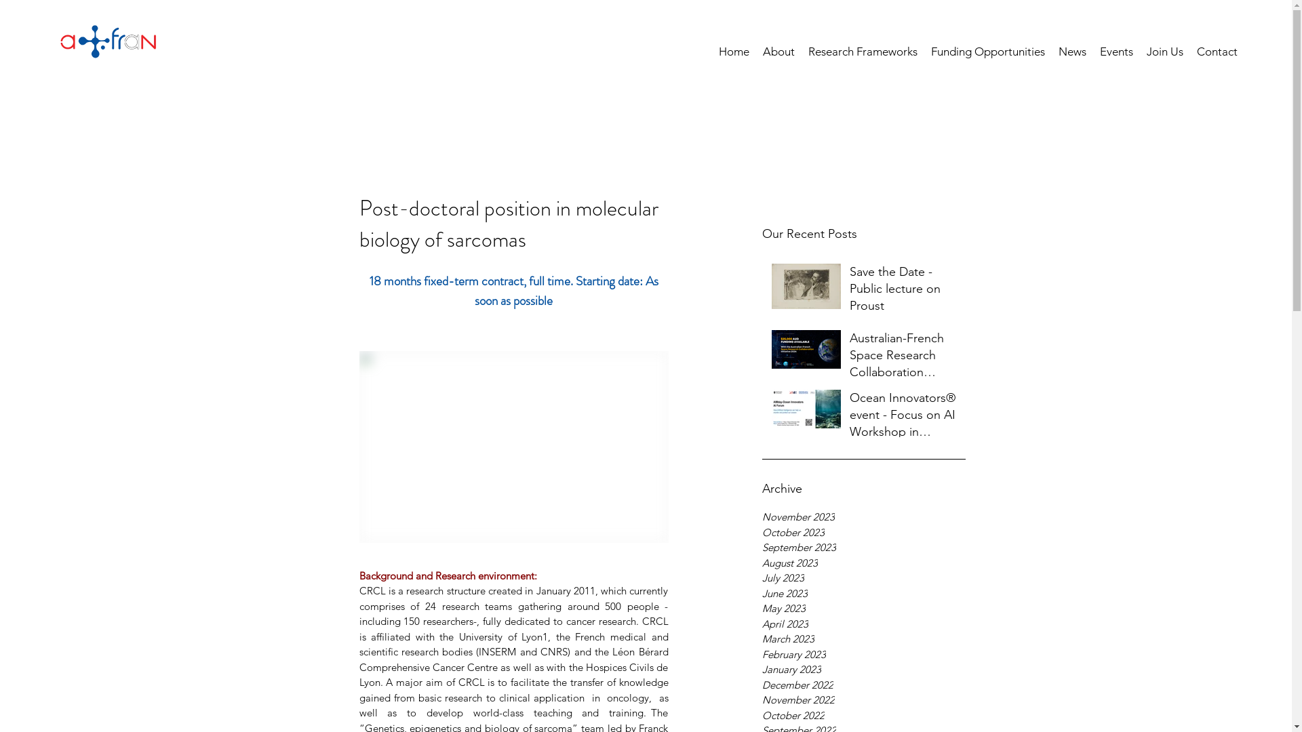  I want to click on February 2023, so click(864, 655).